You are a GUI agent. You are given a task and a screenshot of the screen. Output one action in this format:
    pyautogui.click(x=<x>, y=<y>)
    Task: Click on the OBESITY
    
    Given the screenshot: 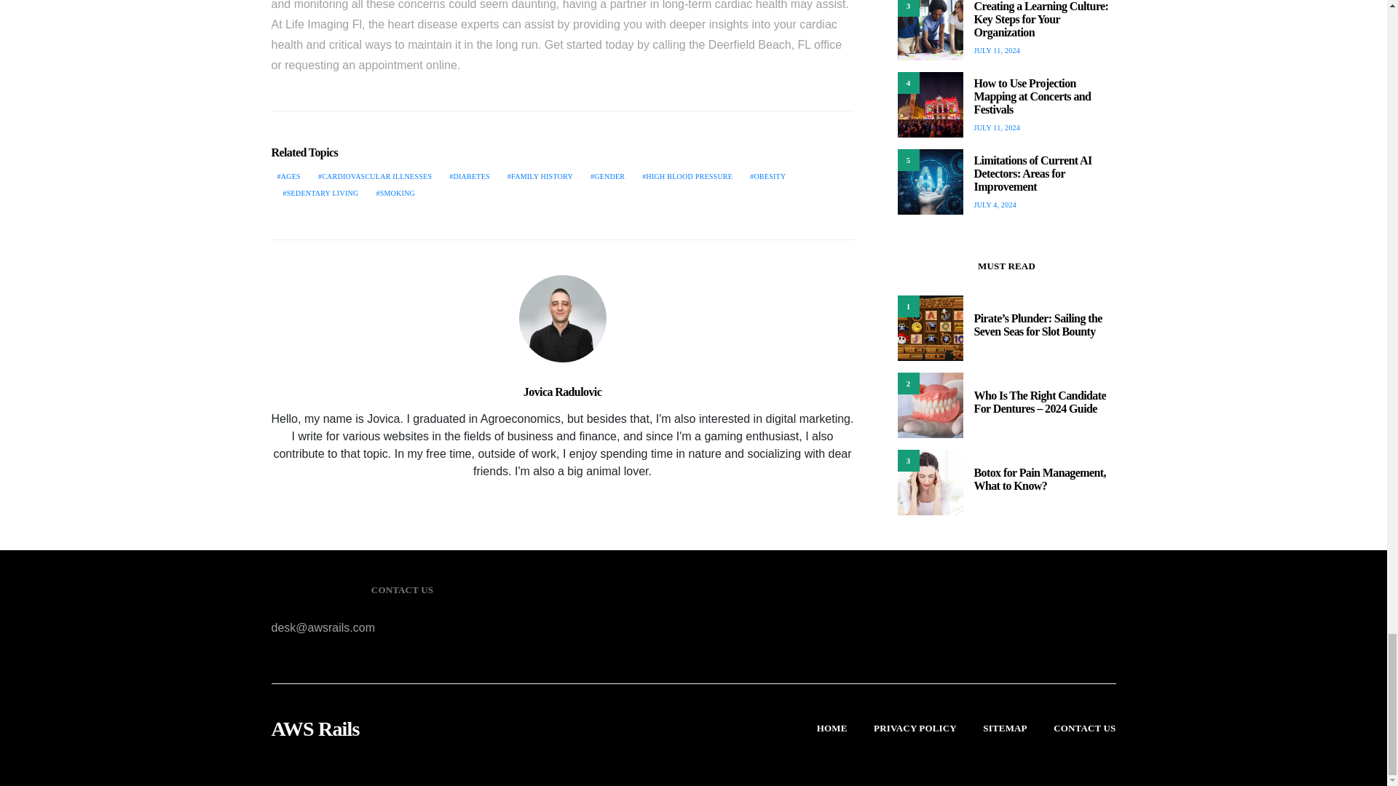 What is the action you would take?
    pyautogui.click(x=767, y=176)
    